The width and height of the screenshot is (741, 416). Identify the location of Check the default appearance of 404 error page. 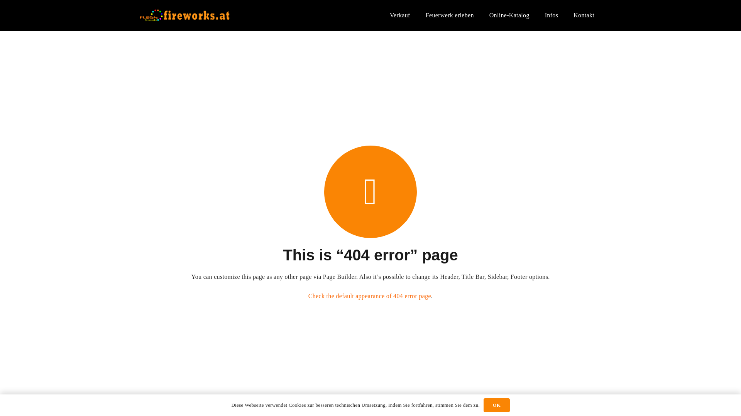
(370, 296).